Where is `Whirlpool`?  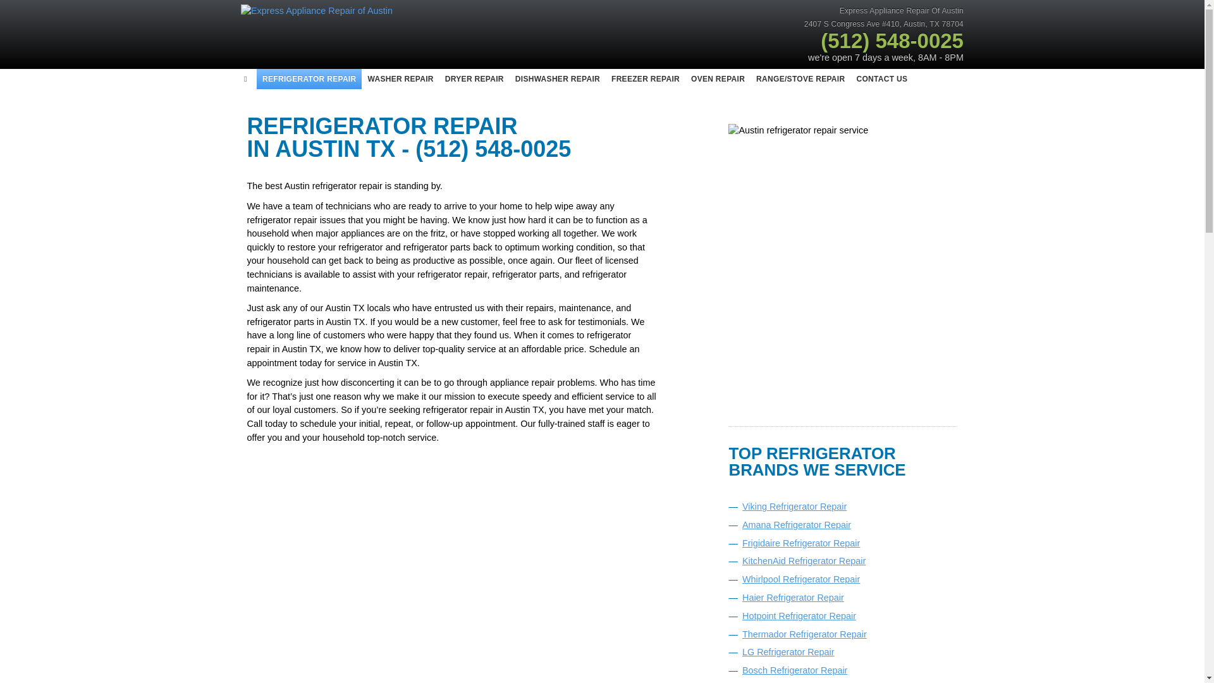 Whirlpool is located at coordinates (800, 579).